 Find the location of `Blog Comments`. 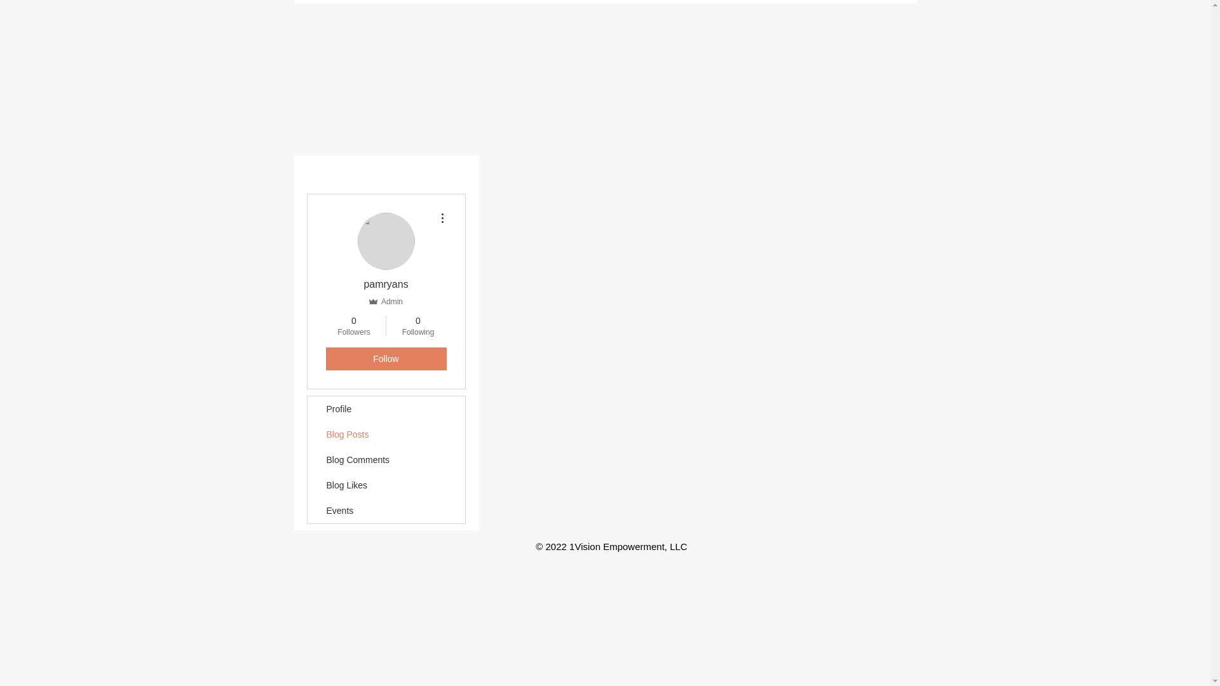

Blog Comments is located at coordinates (386, 460).